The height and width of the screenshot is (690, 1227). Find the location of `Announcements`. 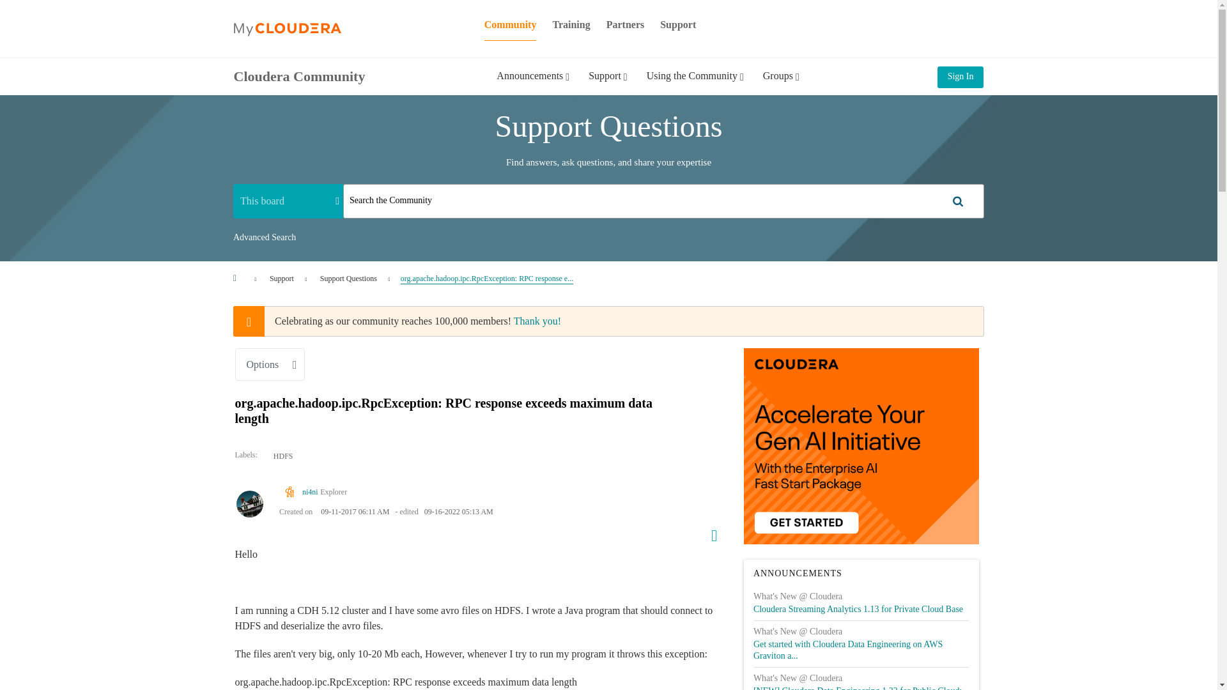

Announcements is located at coordinates (533, 85).